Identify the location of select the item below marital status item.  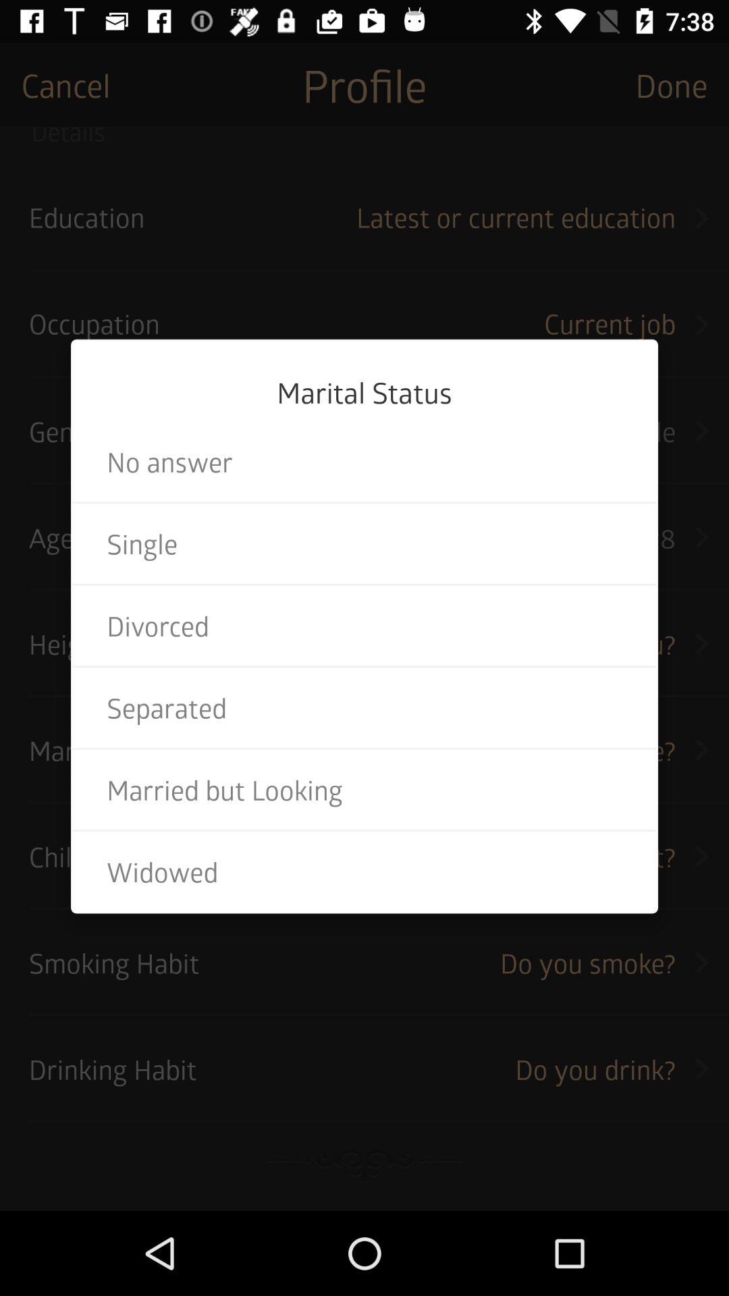
(364, 462).